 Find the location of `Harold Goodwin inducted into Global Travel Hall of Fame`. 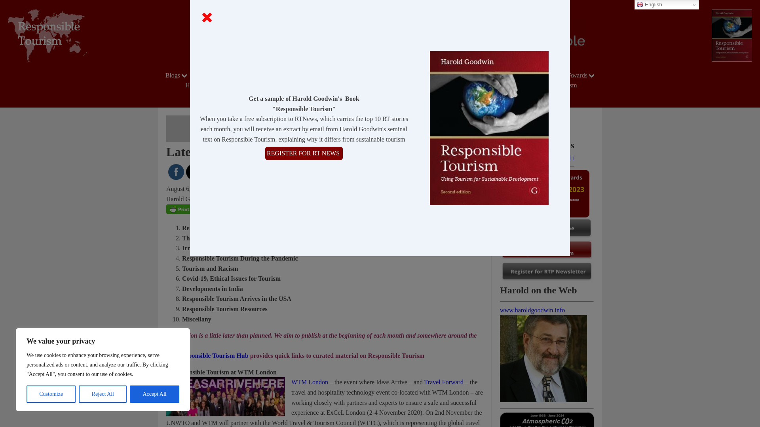

Harold Goodwin inducted into Global Travel Hall of Fame is located at coordinates (537, 158).